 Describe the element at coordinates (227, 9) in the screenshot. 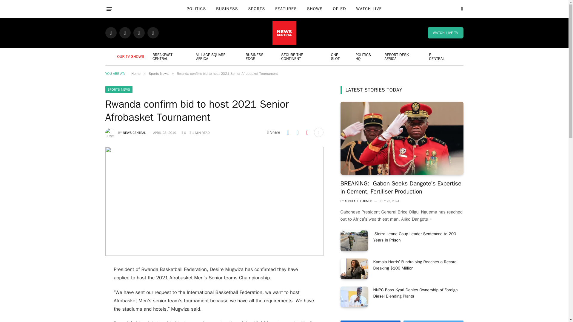

I see `BUSINESS` at that location.